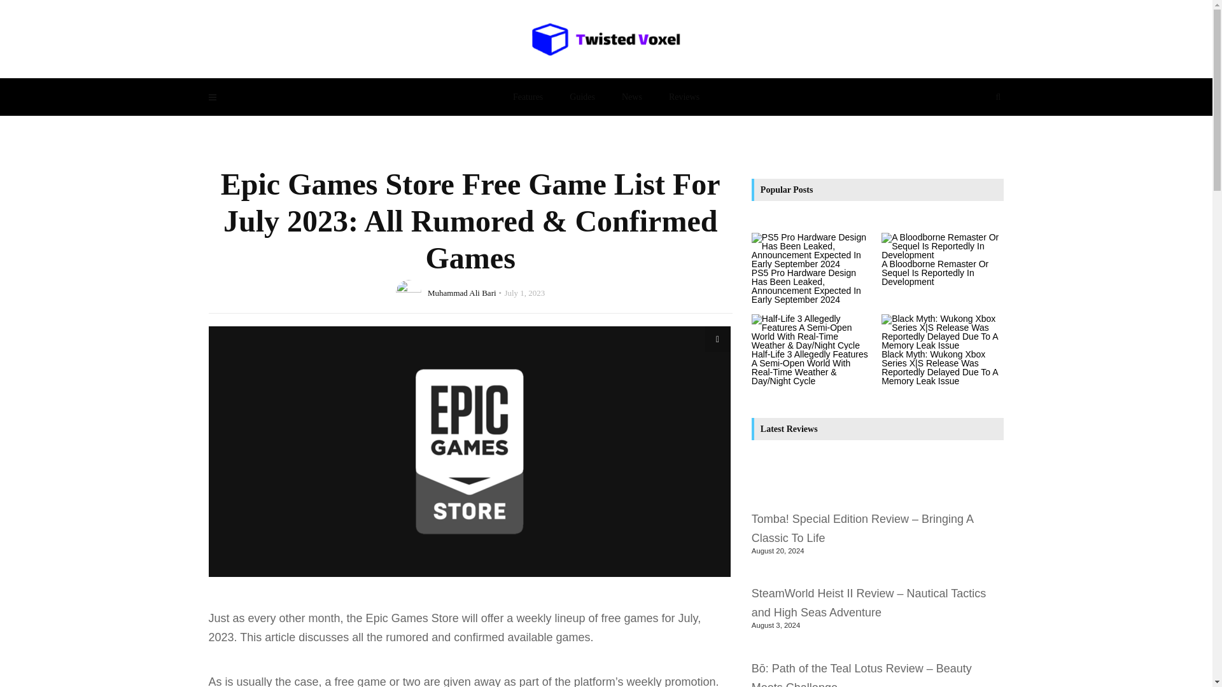 The height and width of the screenshot is (687, 1222). Describe the element at coordinates (462, 292) in the screenshot. I see `Muhammad Ali Bari` at that location.